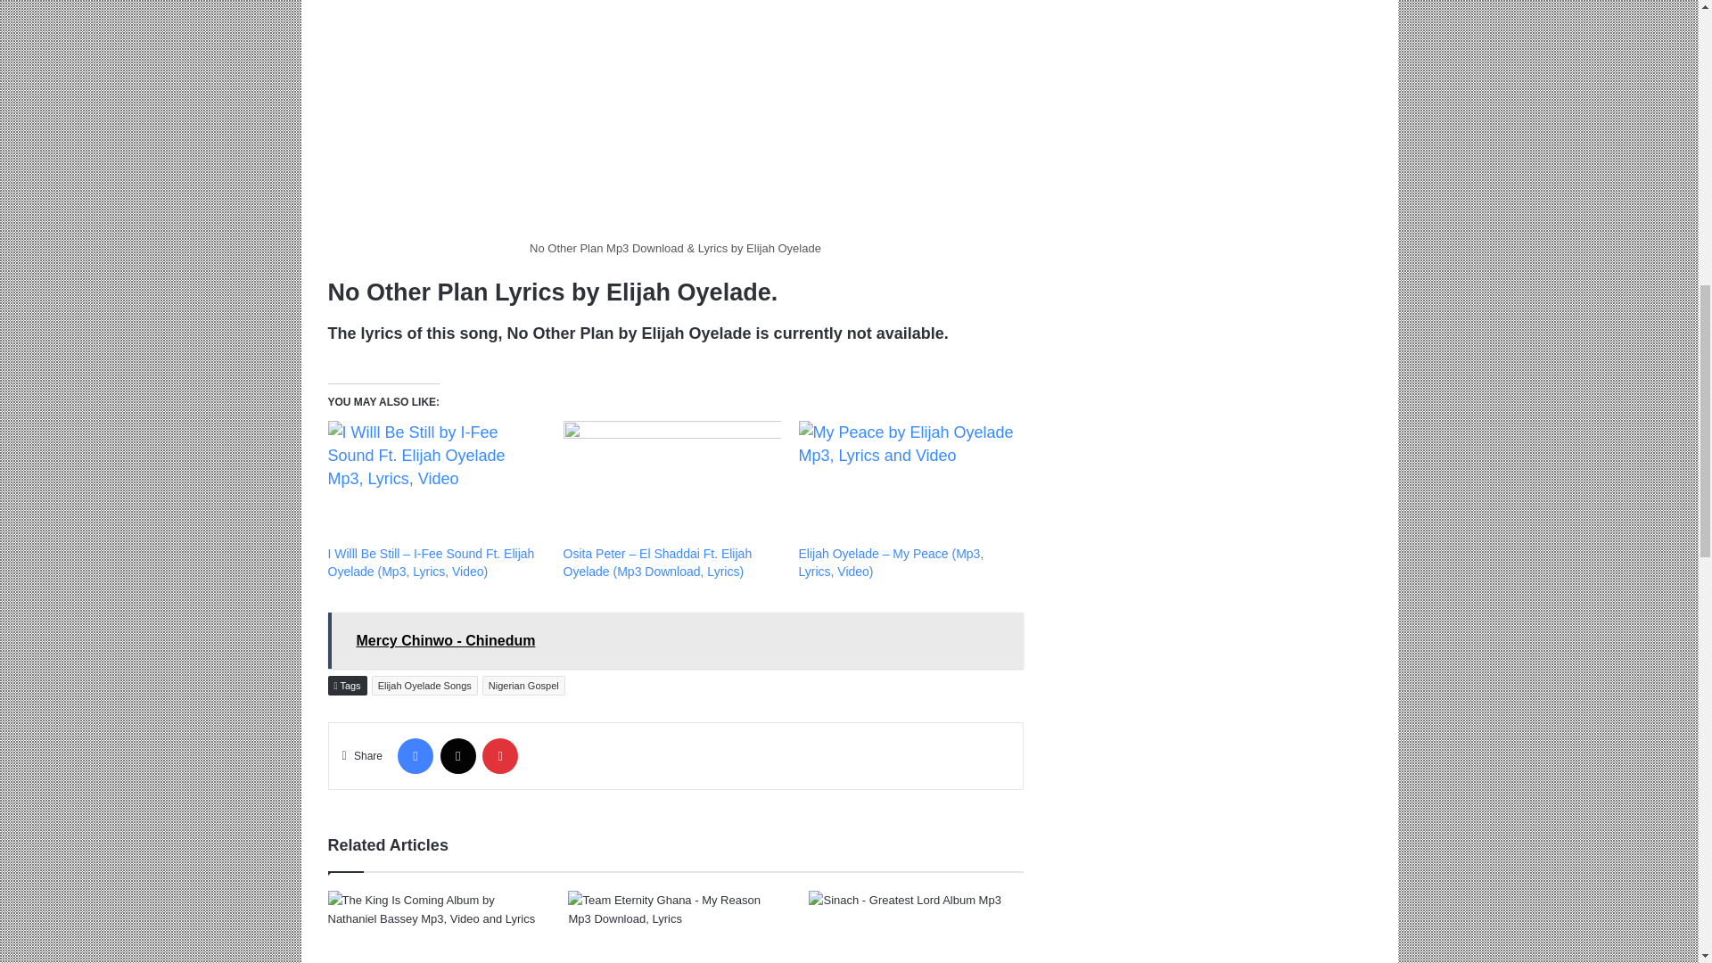 This screenshot has height=963, width=1712. Describe the element at coordinates (676, 116) in the screenshot. I see `NO OTHER PLAN.- ELIJAH OYELADE` at that location.